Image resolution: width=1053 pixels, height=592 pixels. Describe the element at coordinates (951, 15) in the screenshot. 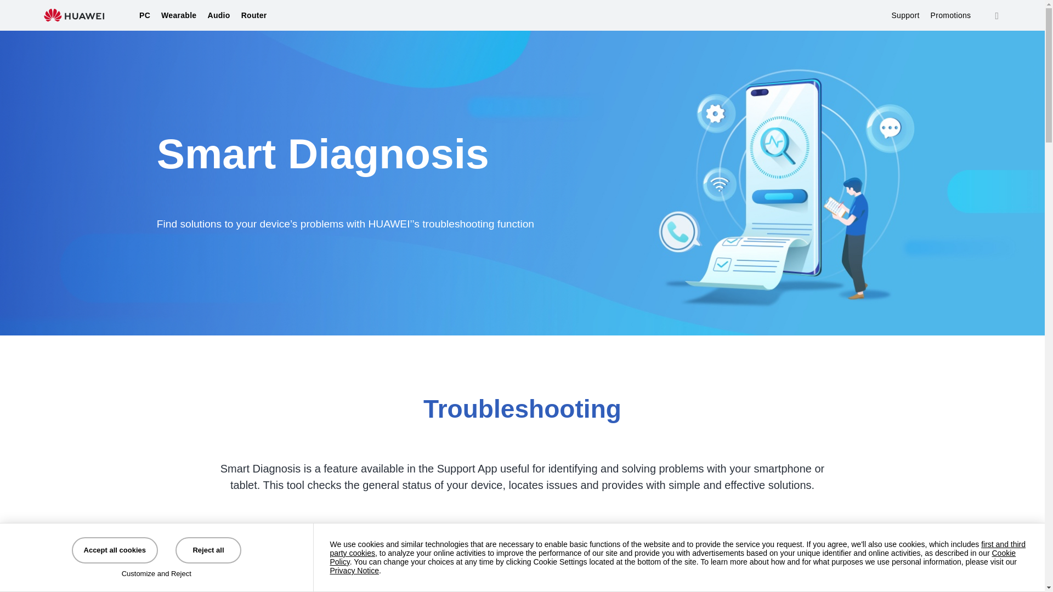

I see `Promotions` at that location.